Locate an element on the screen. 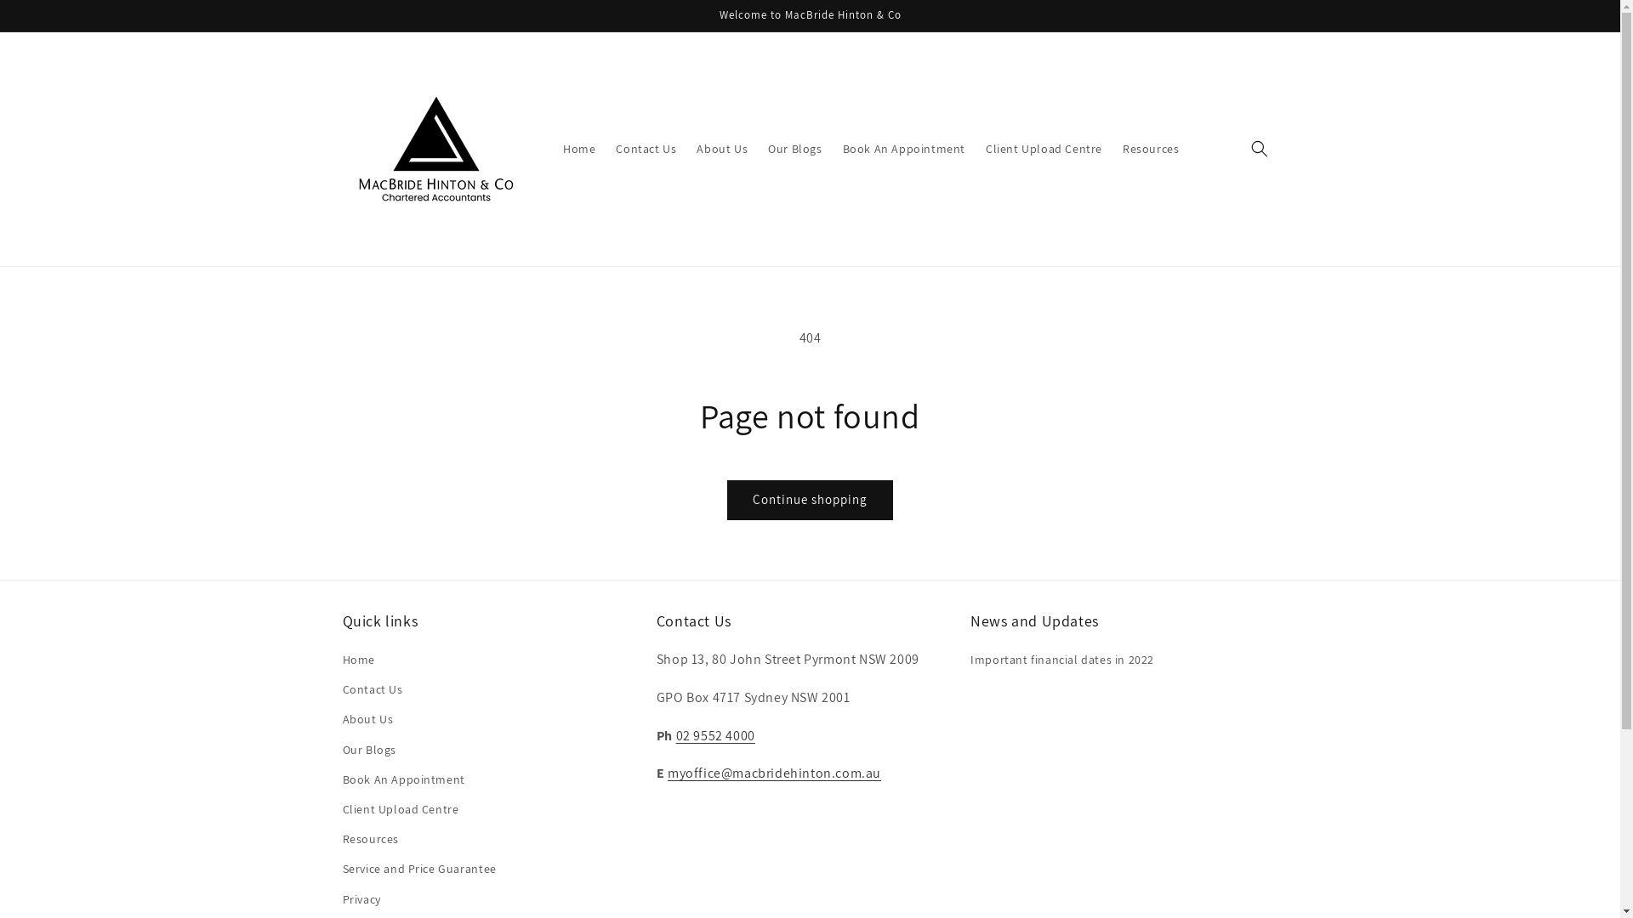 The height and width of the screenshot is (918, 1633). Book An Appointment is located at coordinates (403, 780).